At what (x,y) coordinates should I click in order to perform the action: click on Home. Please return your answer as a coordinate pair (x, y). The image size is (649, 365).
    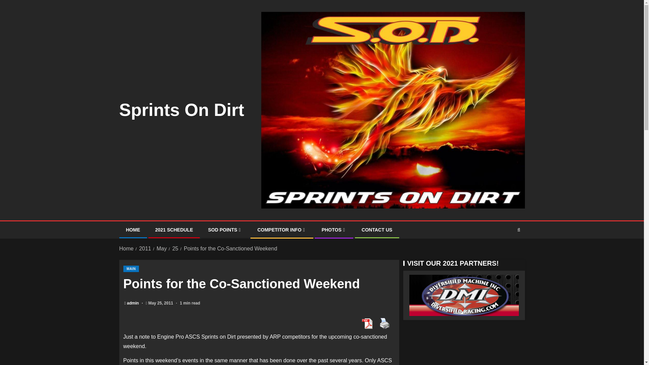
    Looking at the image, I should click on (126, 248).